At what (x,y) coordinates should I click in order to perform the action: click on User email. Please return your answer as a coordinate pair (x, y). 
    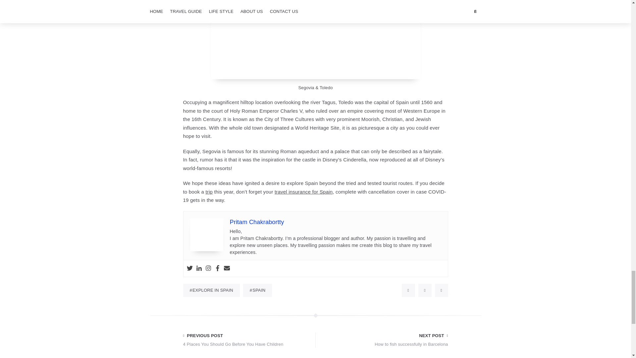
    Looking at the image, I should click on (209, 192).